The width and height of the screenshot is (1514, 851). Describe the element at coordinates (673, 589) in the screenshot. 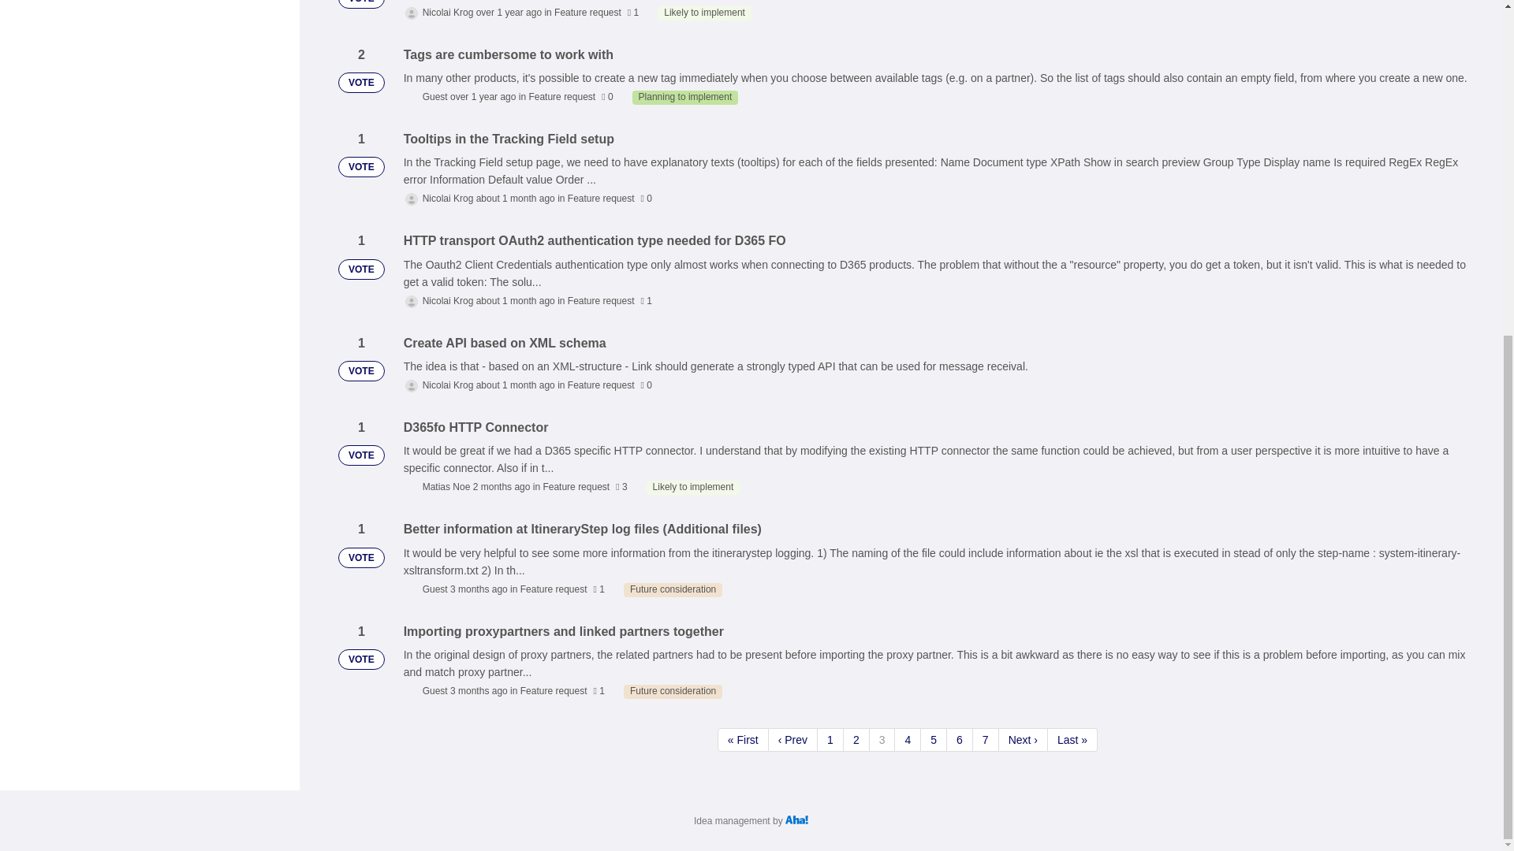

I see `Future consideration` at that location.